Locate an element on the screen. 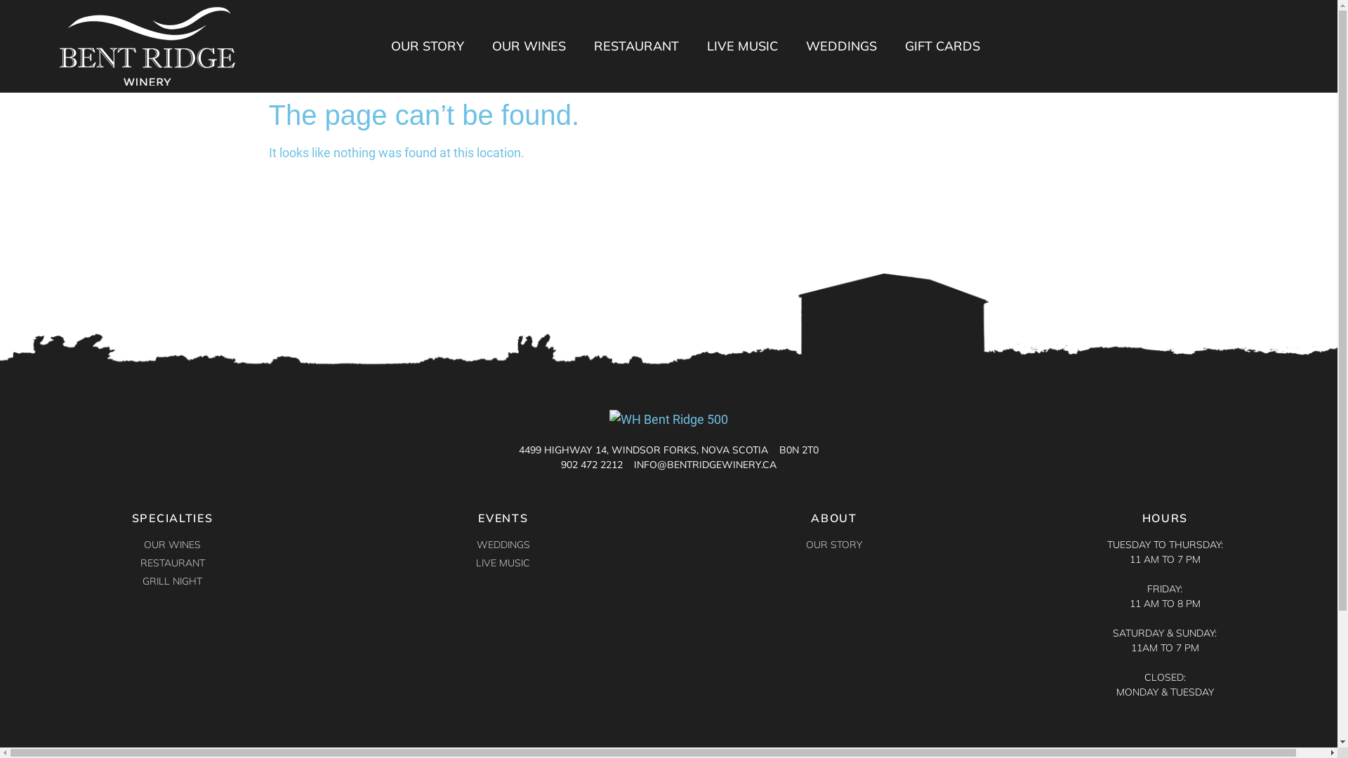 This screenshot has height=758, width=1348. WH Bent Ridge 500 is located at coordinates (668, 420).